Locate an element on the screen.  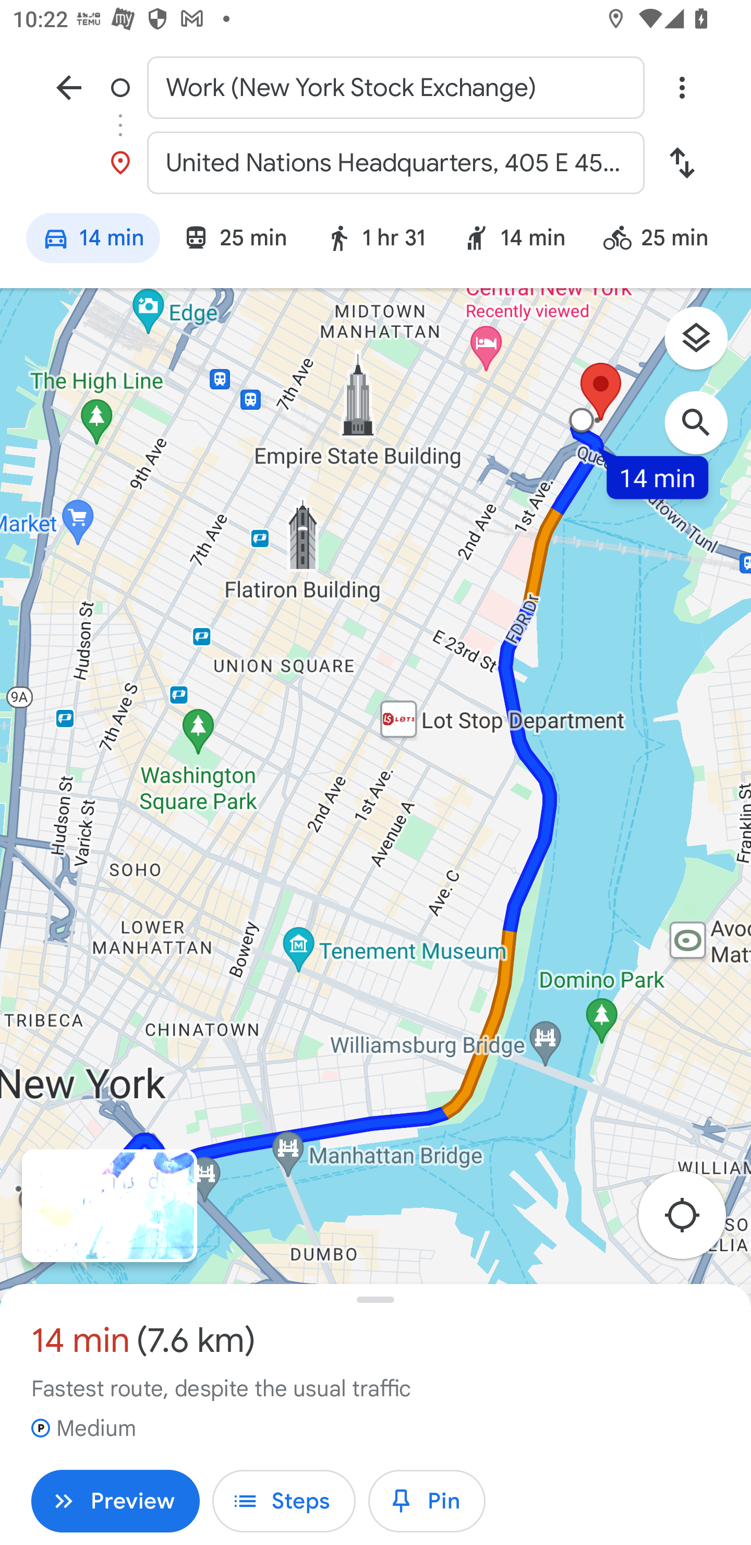
Overflow menu is located at coordinates (682, 87).